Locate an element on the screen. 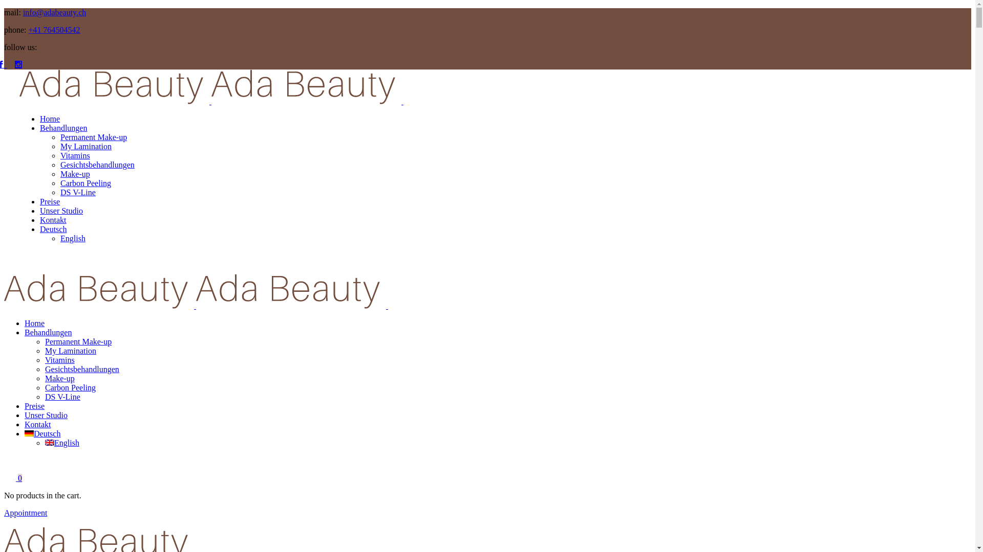  Carbon Peeling is located at coordinates (71, 387).